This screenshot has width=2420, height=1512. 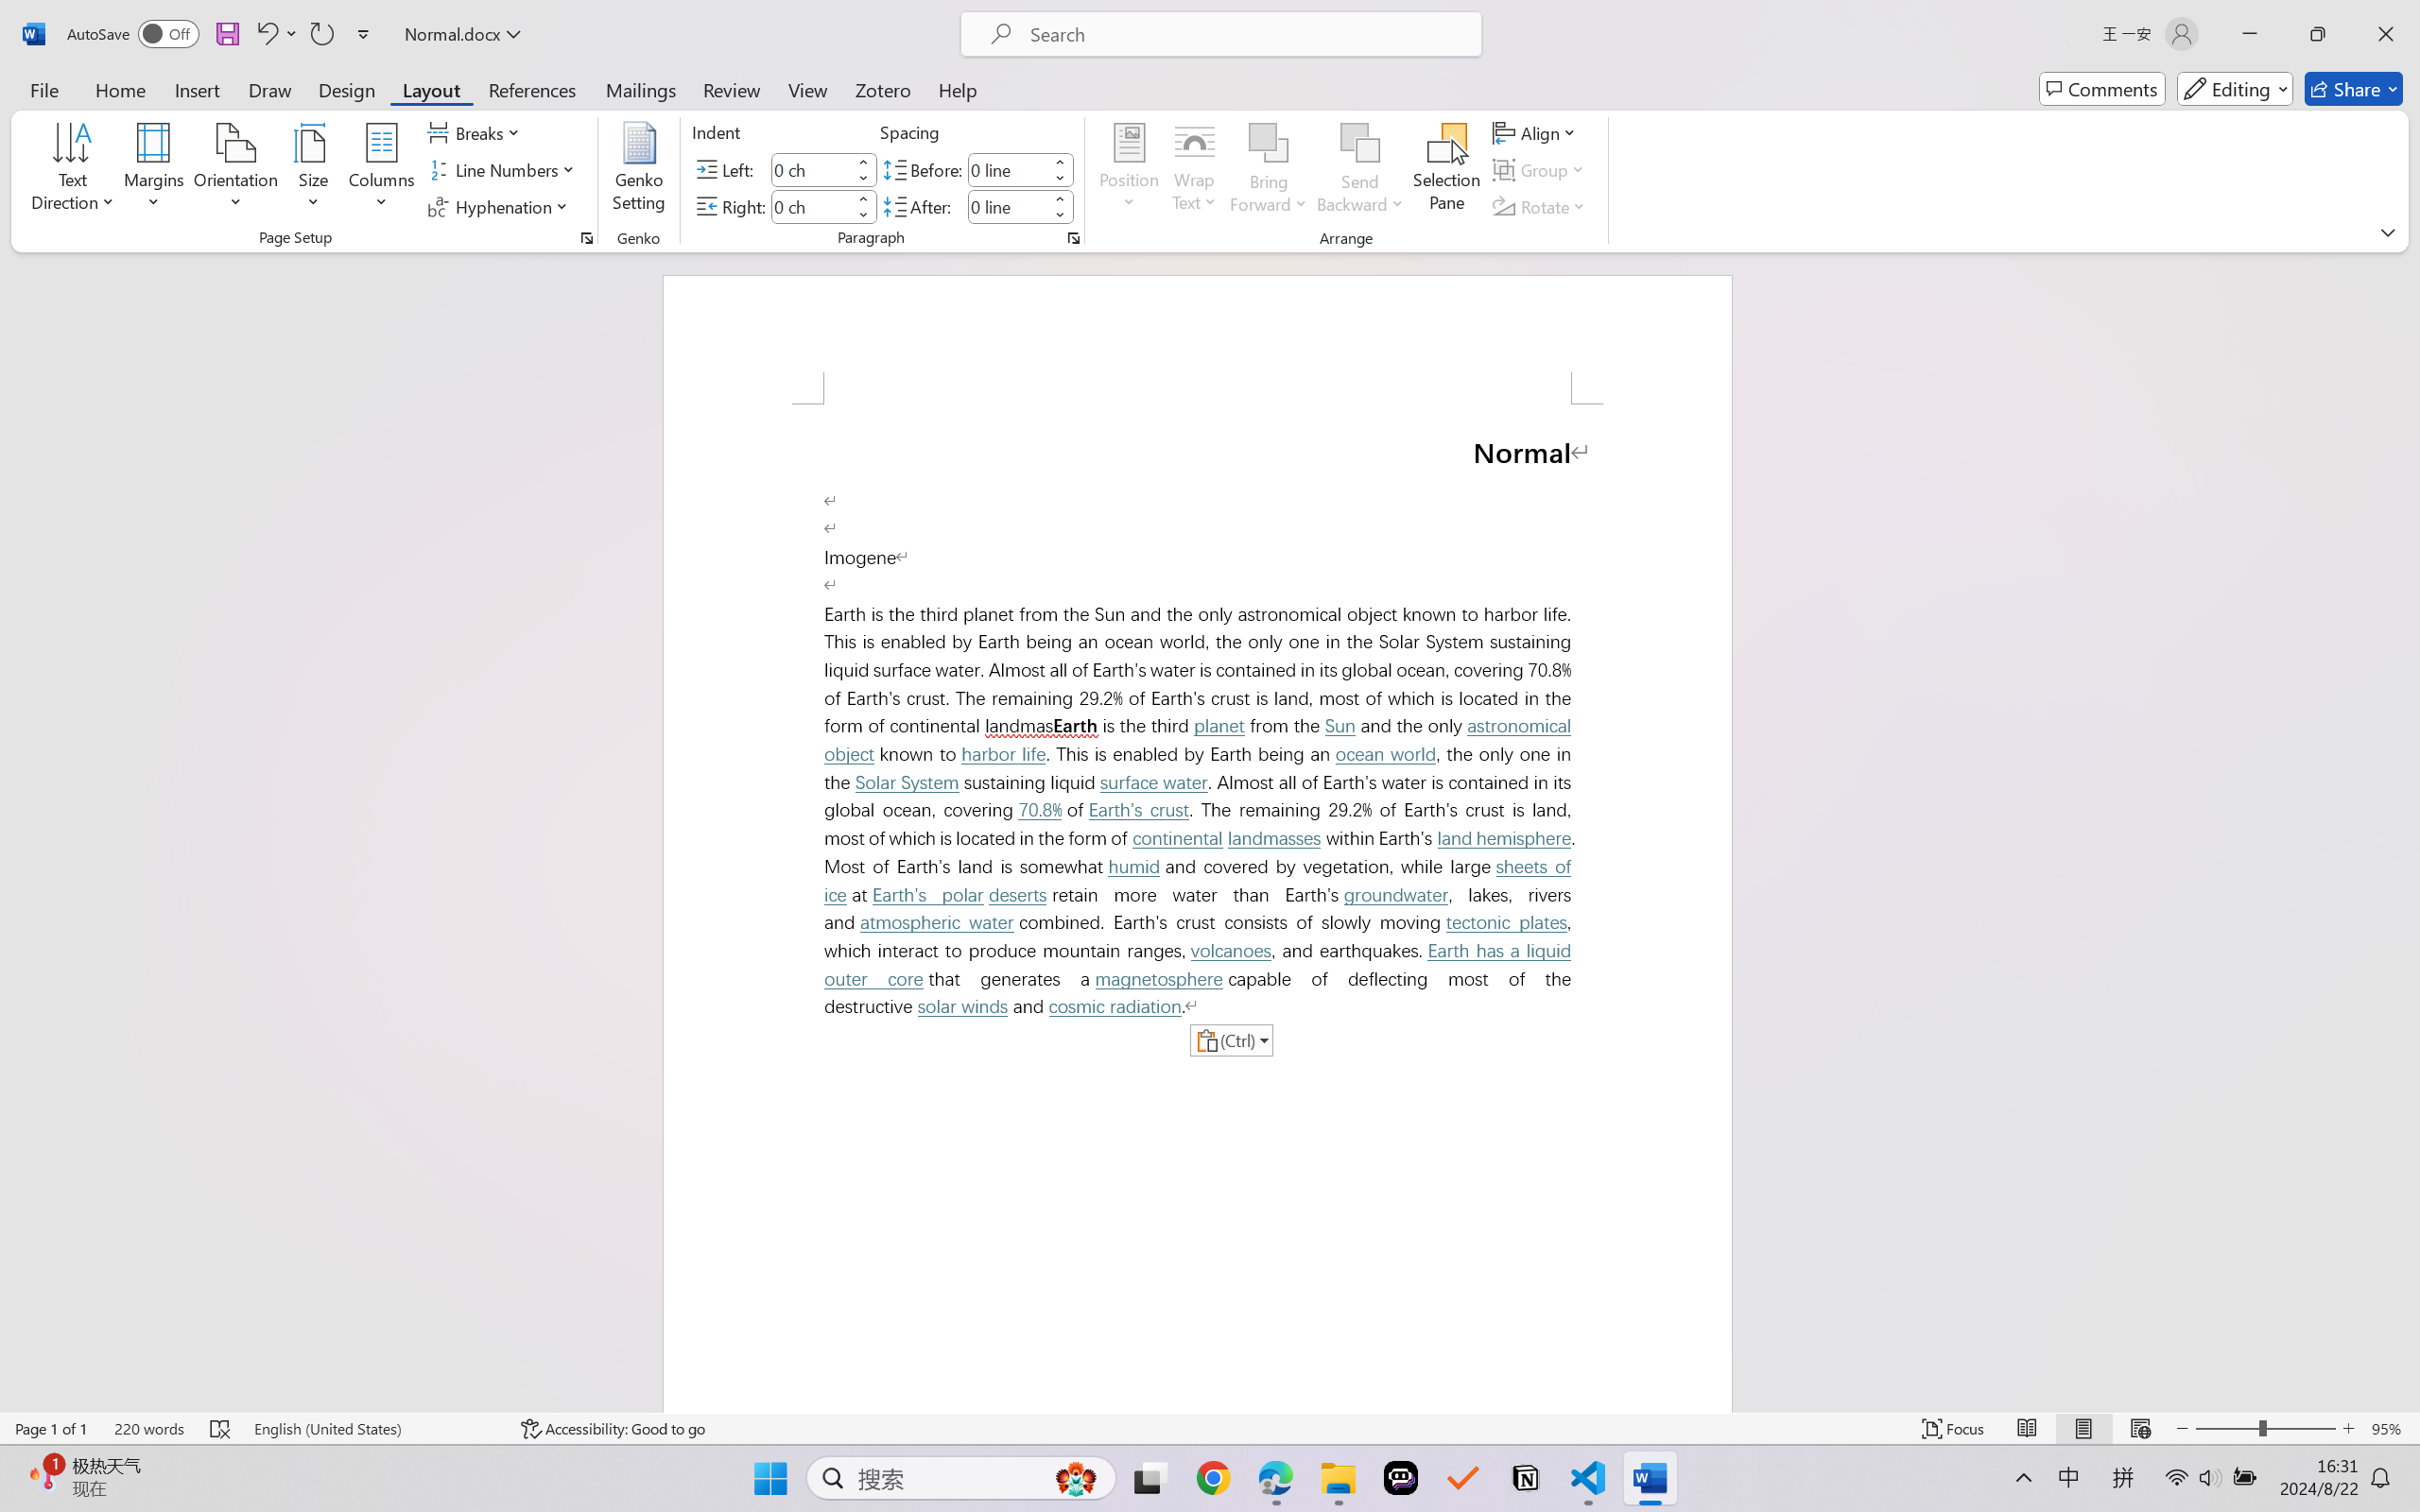 What do you see at coordinates (928, 896) in the screenshot?
I see `Earth's polar` at bounding box center [928, 896].